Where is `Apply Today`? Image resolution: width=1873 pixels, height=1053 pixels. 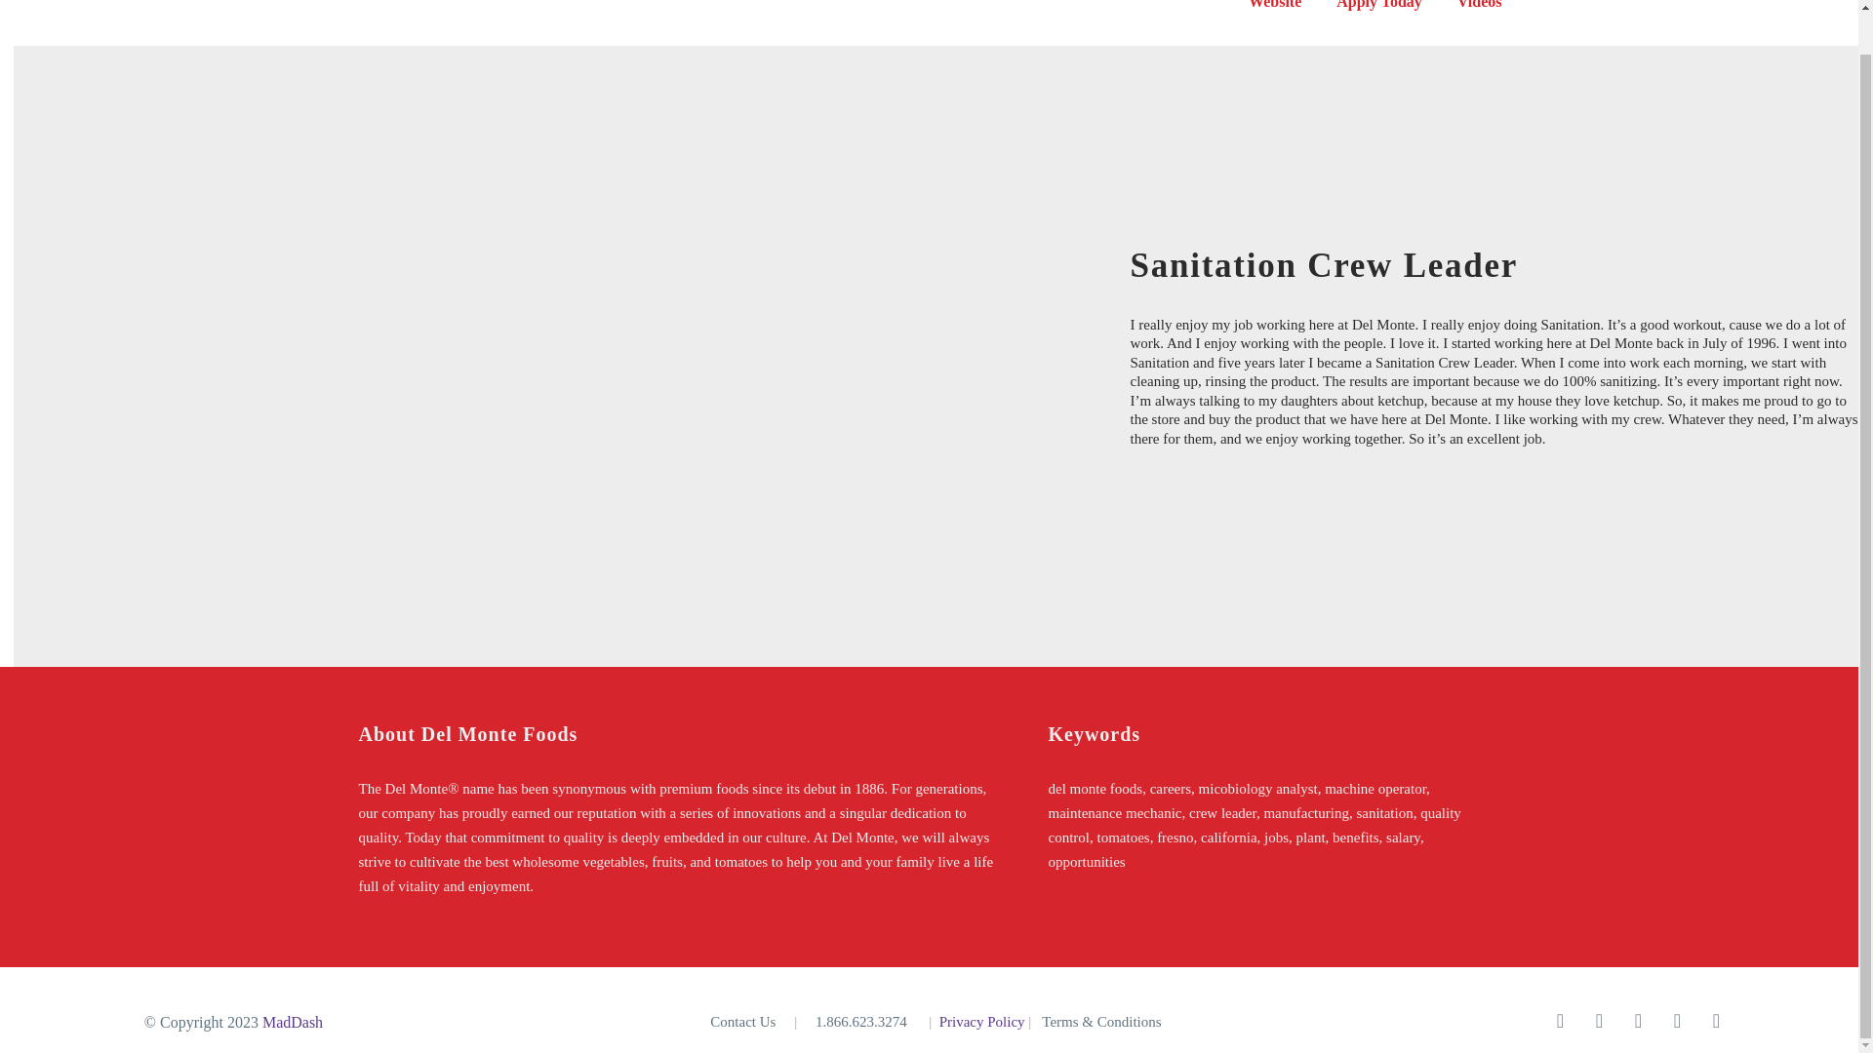 Apply Today is located at coordinates (1379, 7).